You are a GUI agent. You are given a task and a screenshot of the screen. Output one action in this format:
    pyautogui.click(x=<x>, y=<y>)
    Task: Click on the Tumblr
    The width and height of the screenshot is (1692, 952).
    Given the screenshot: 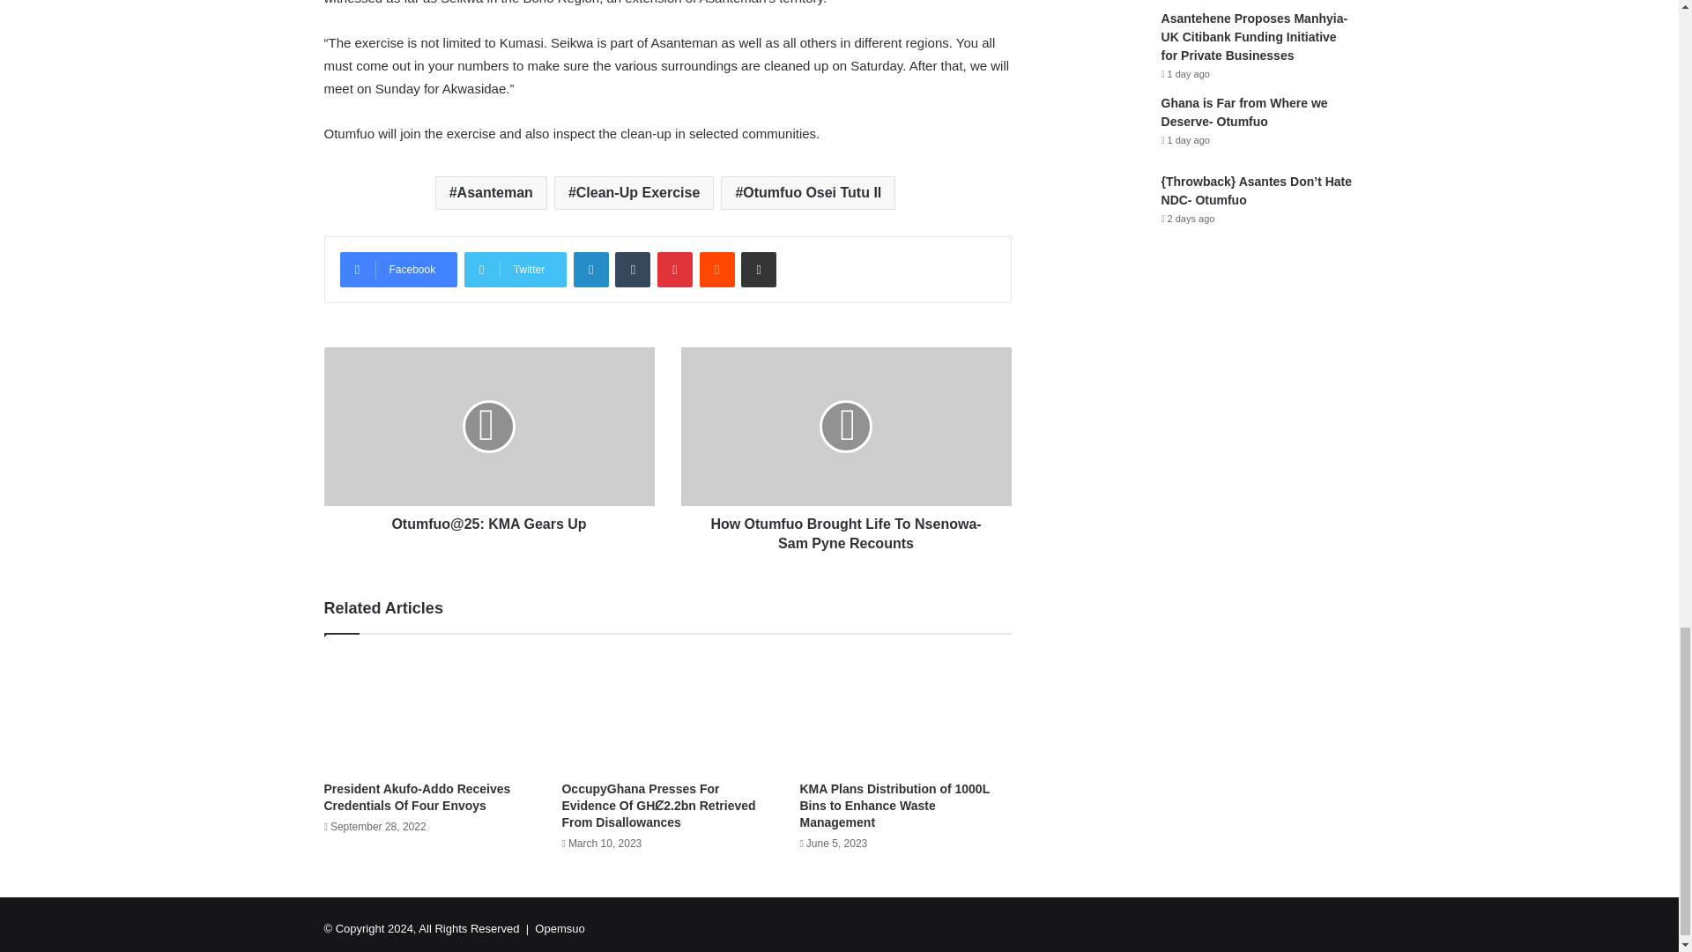 What is the action you would take?
    pyautogui.click(x=633, y=270)
    